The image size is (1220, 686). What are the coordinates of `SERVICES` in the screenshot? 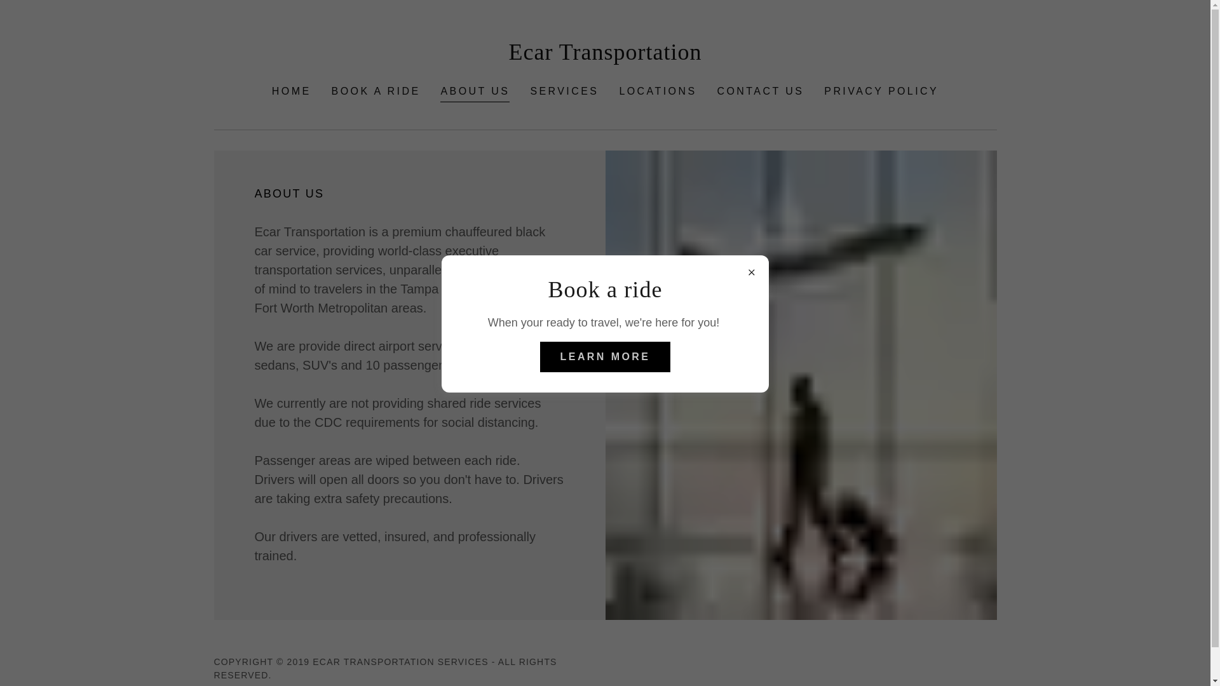 It's located at (564, 91).